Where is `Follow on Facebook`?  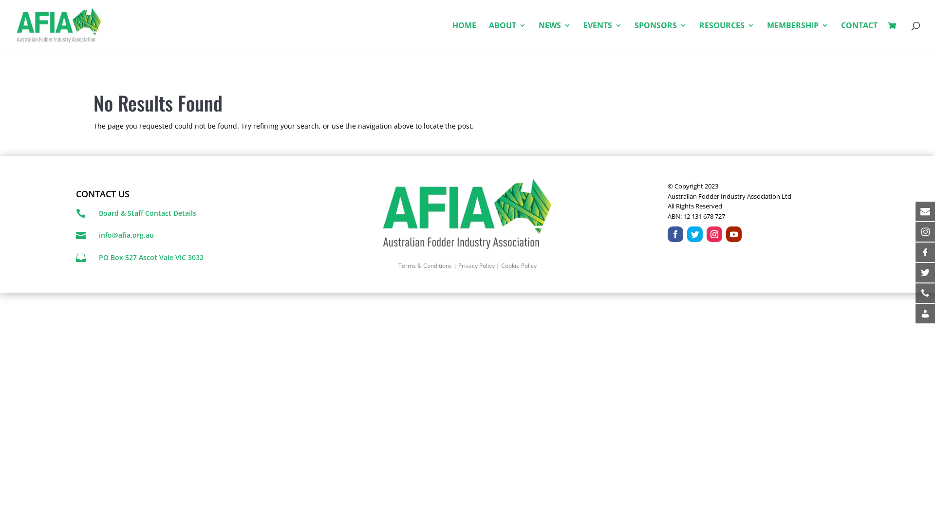 Follow on Facebook is located at coordinates (675, 234).